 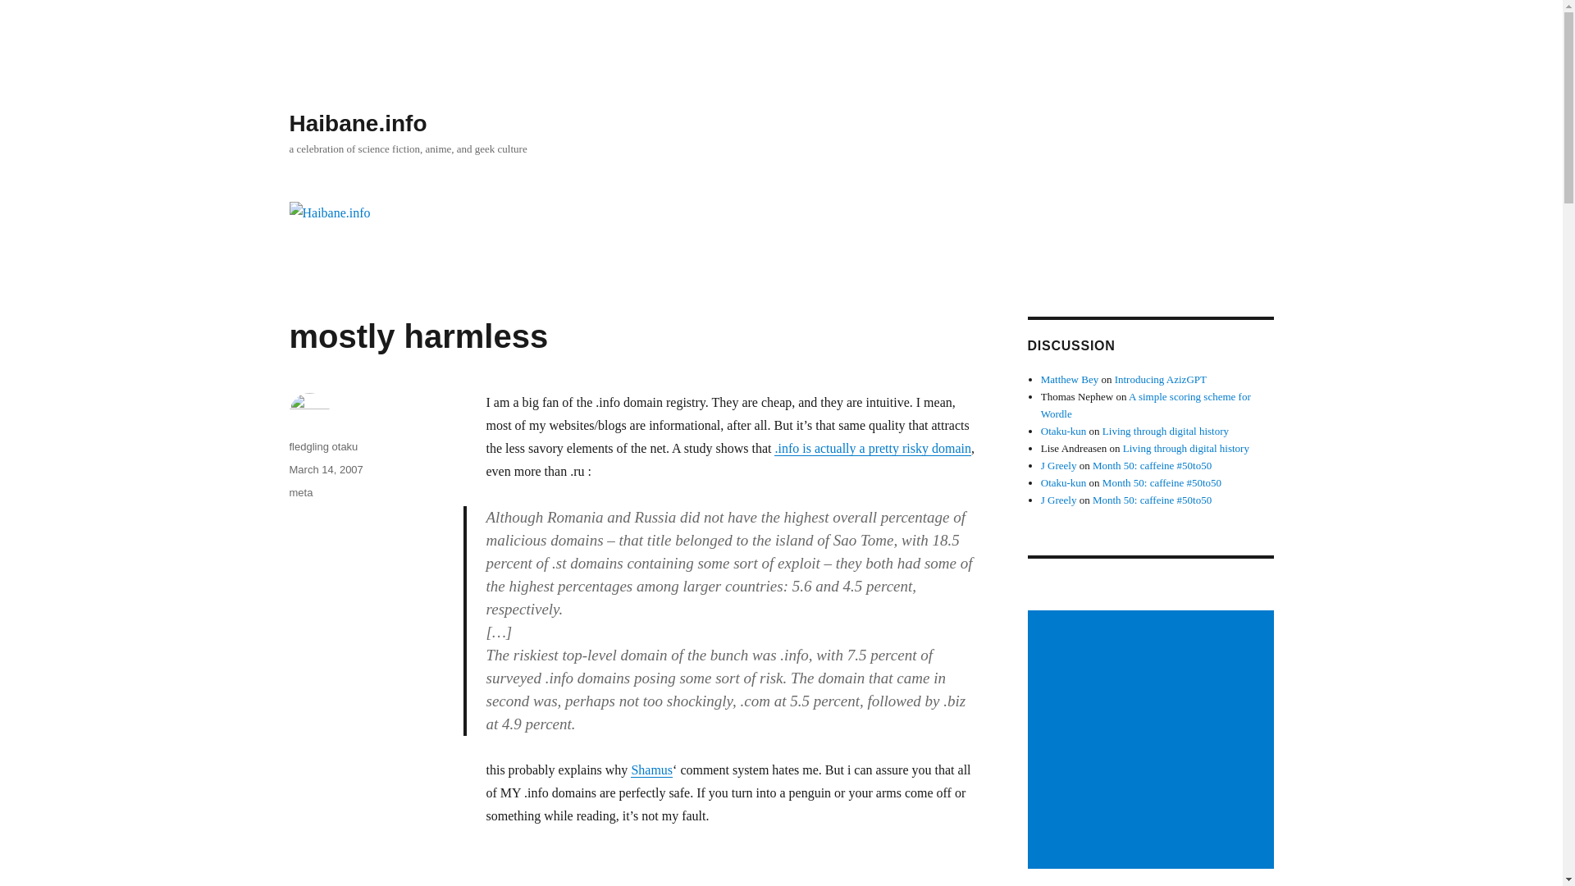 What do you see at coordinates (873, 448) in the screenshot?
I see `.info is actually a pretty risky domain` at bounding box center [873, 448].